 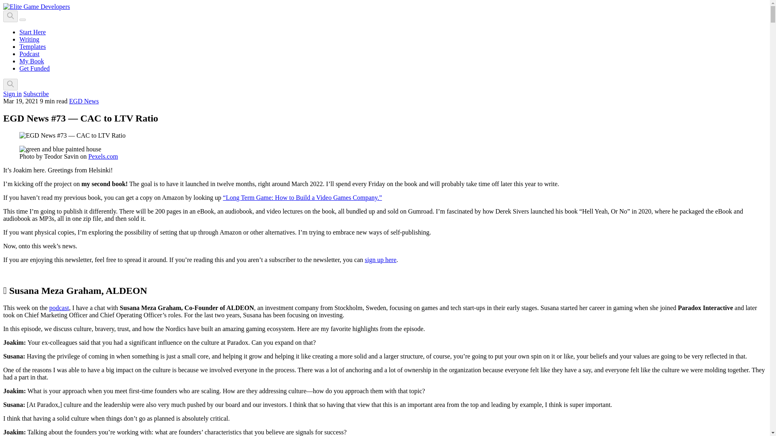 What do you see at coordinates (34, 68) in the screenshot?
I see `Get Funded` at bounding box center [34, 68].